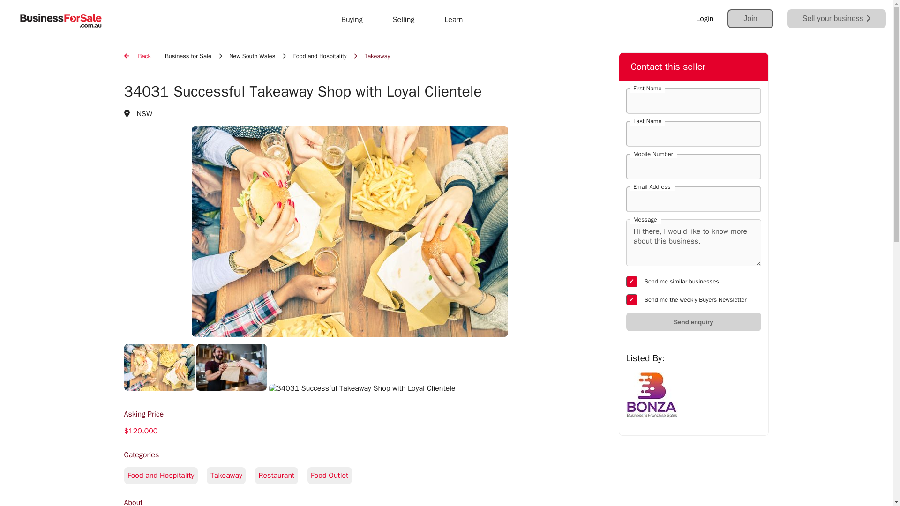  I want to click on Join, so click(750, 19).